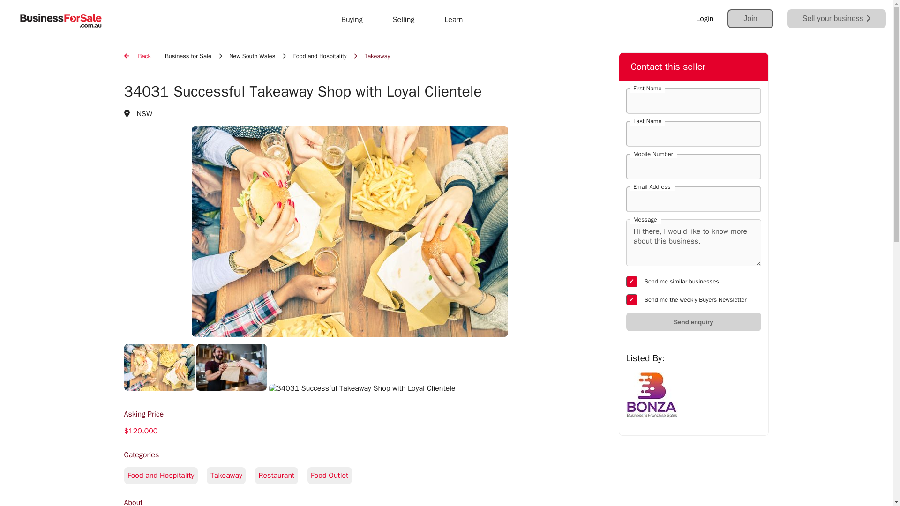  I want to click on Join, so click(750, 19).